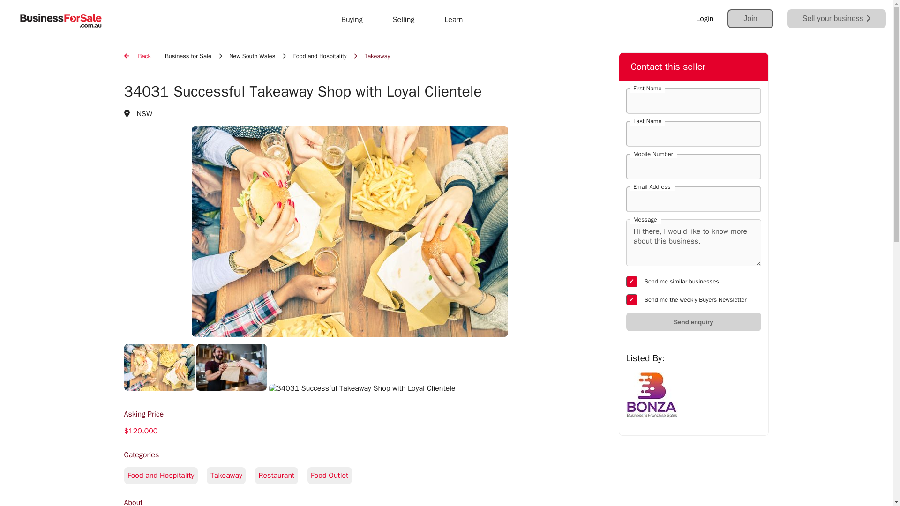  I want to click on Join, so click(750, 19).